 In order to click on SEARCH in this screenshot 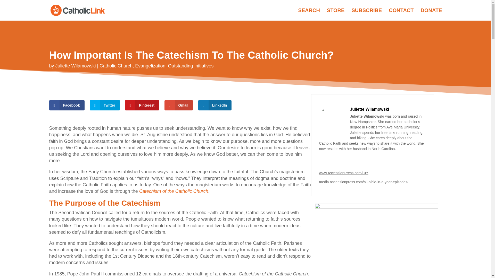, I will do `click(309, 14)`.